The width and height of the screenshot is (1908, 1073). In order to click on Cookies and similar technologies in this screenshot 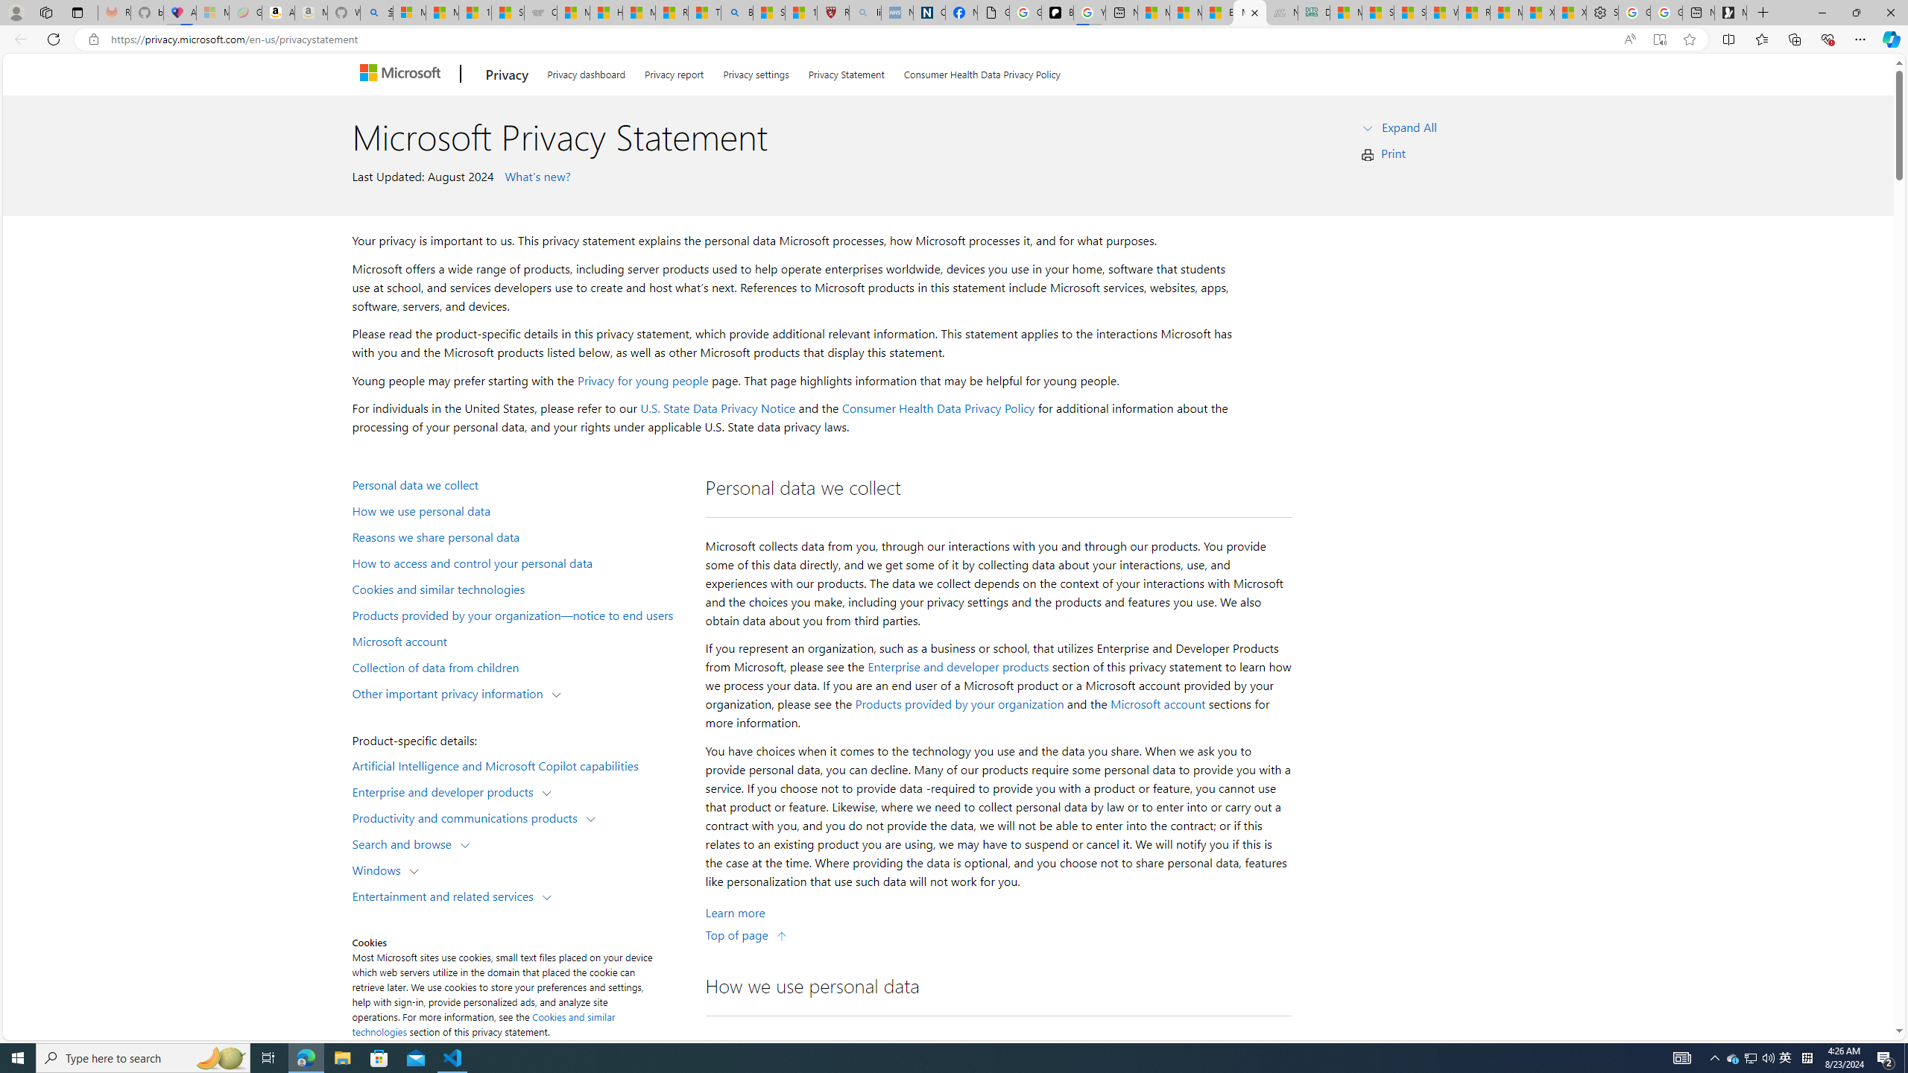, I will do `click(519, 589)`.